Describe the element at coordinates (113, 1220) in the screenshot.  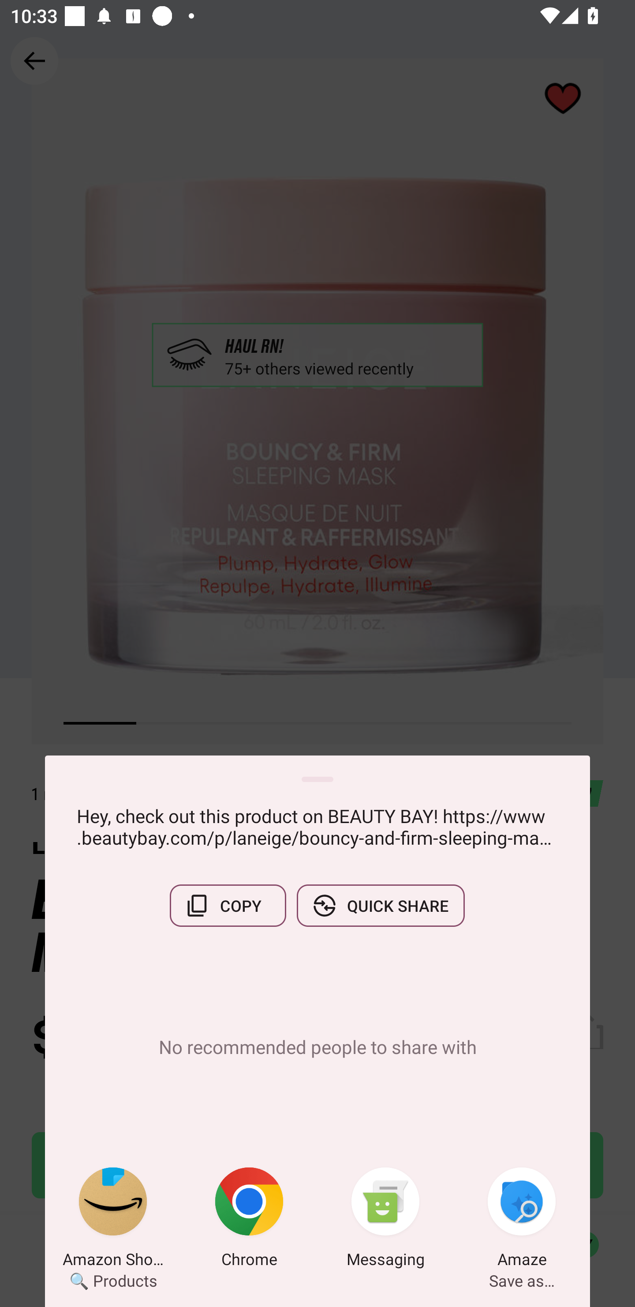
I see `Amazon Shopping 🔍 Products` at that location.